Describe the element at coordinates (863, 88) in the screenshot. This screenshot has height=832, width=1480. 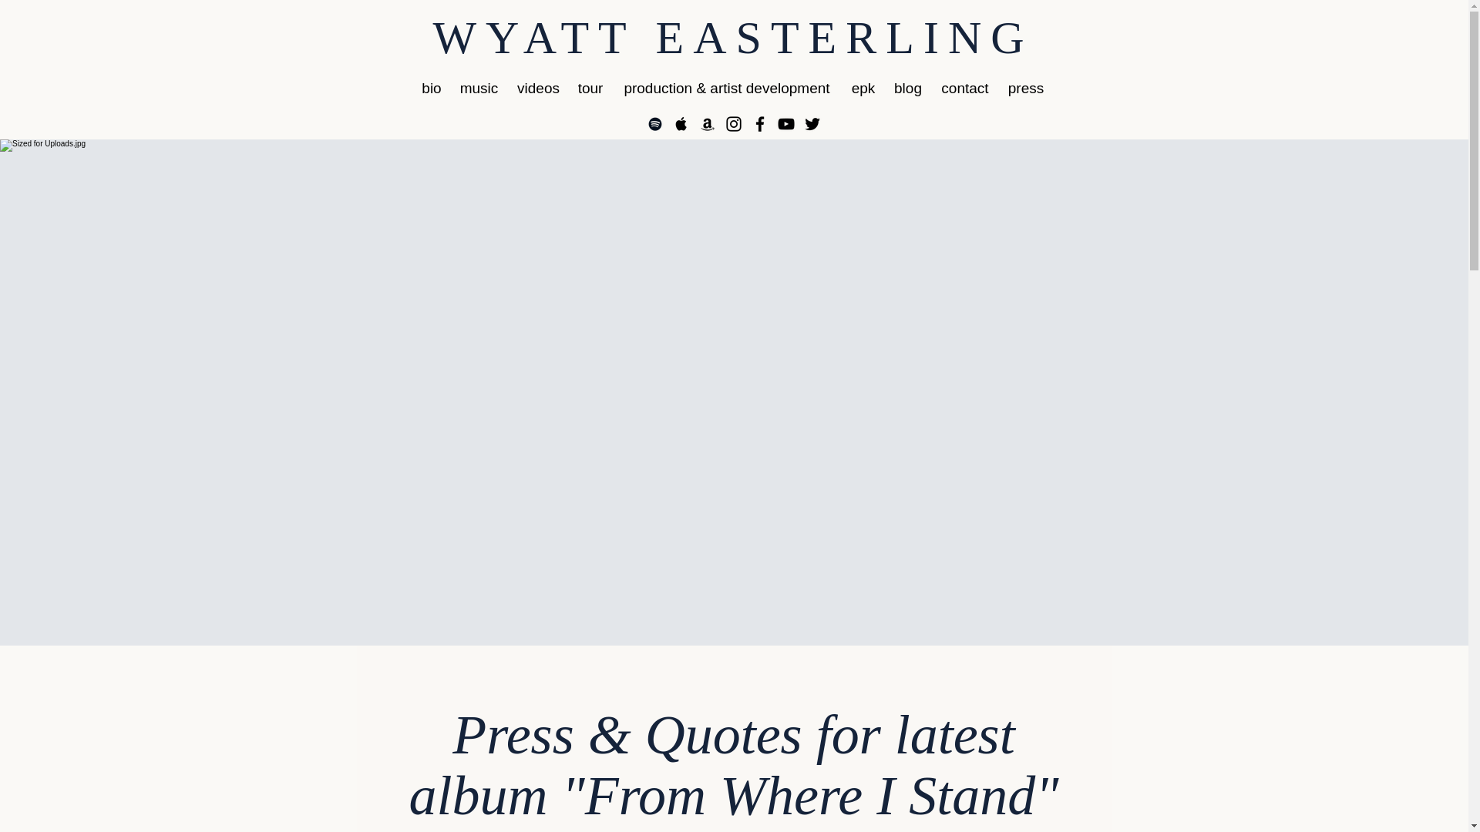
I see `epk` at that location.